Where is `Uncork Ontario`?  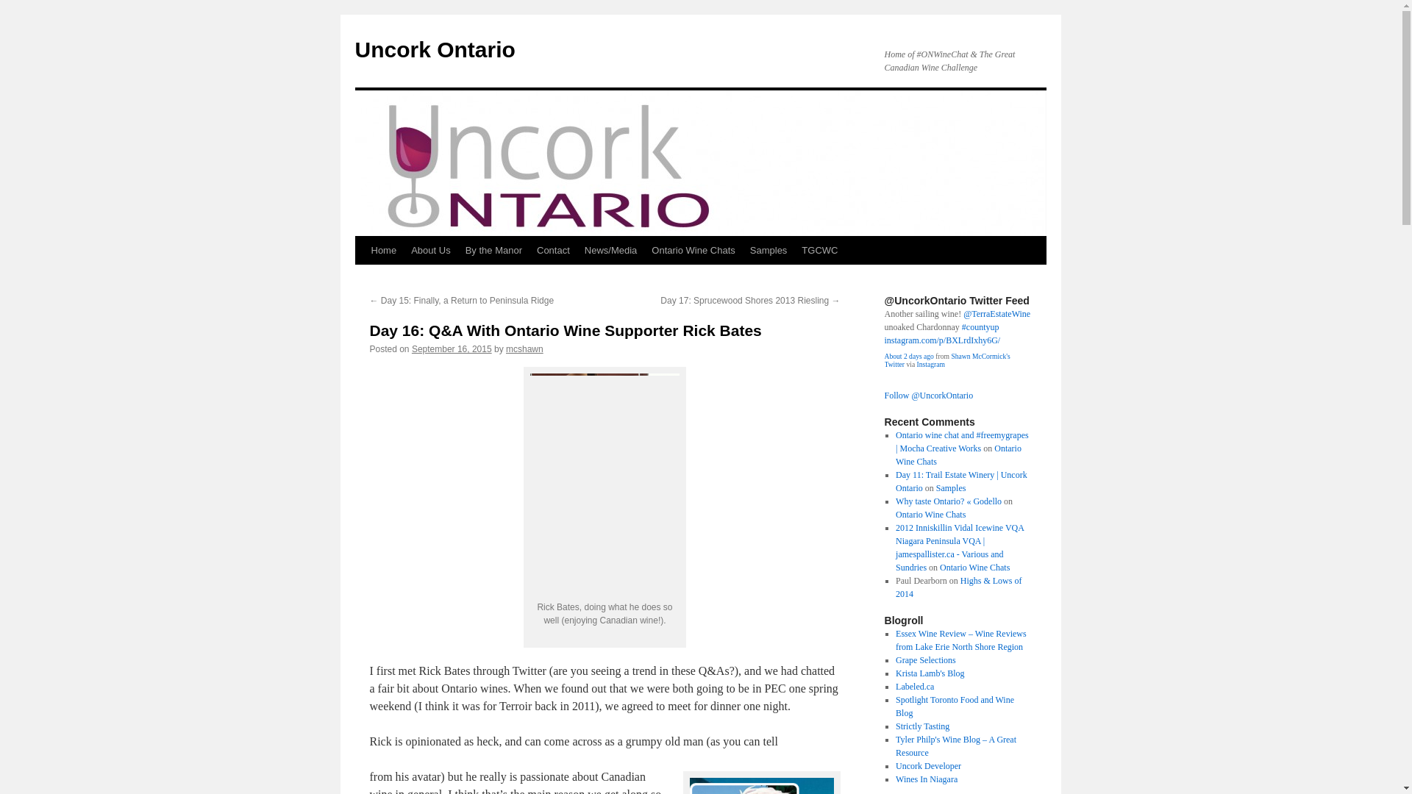 Uncork Ontario is located at coordinates (434, 49).